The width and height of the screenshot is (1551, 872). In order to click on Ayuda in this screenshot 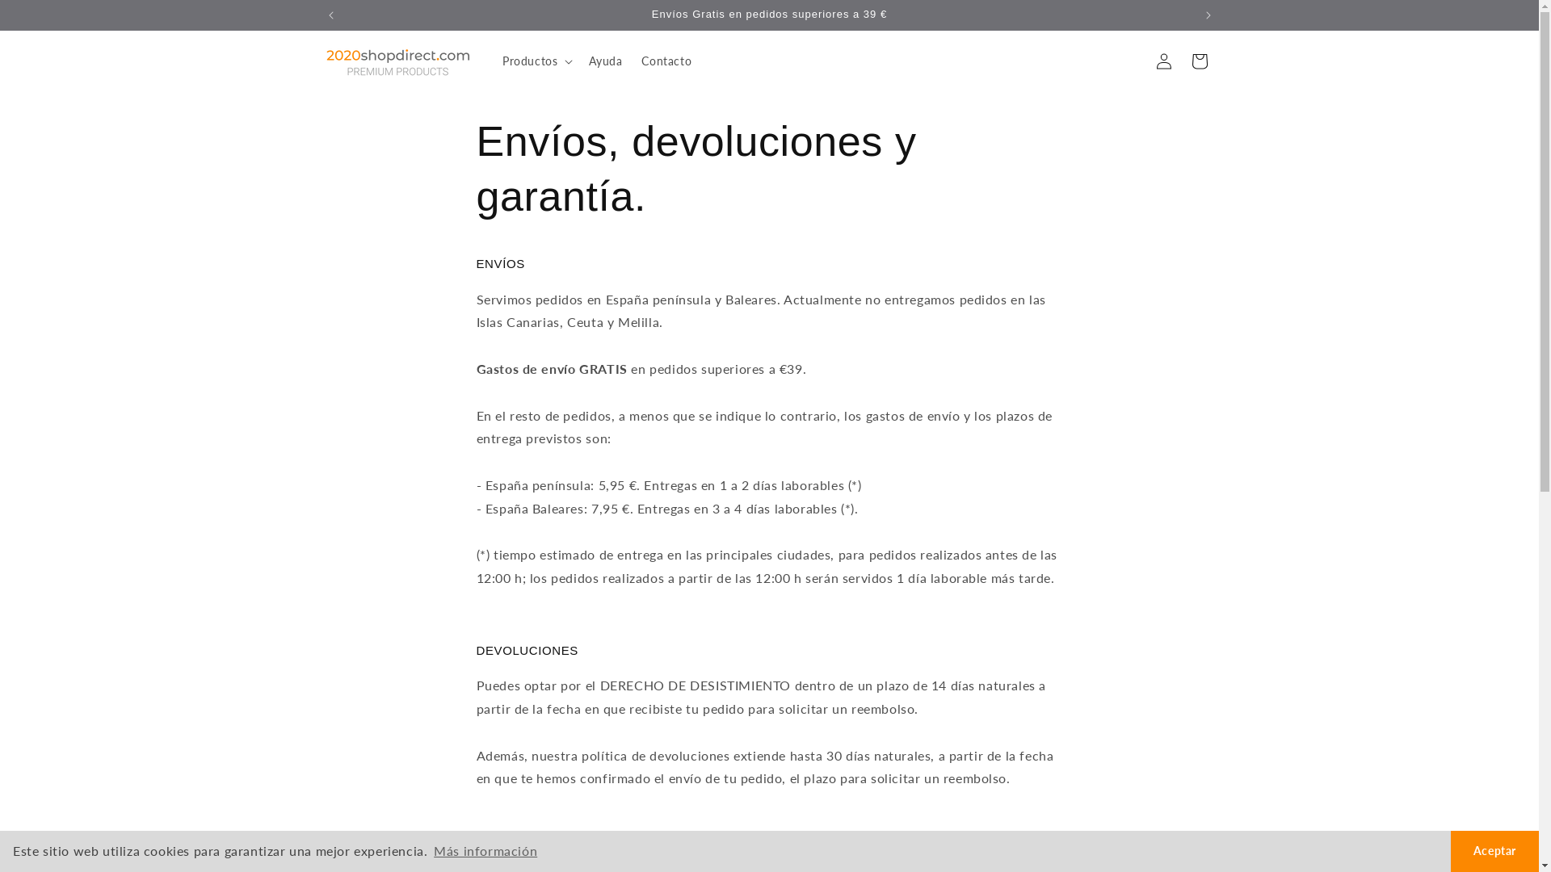, I will do `click(606, 61)`.